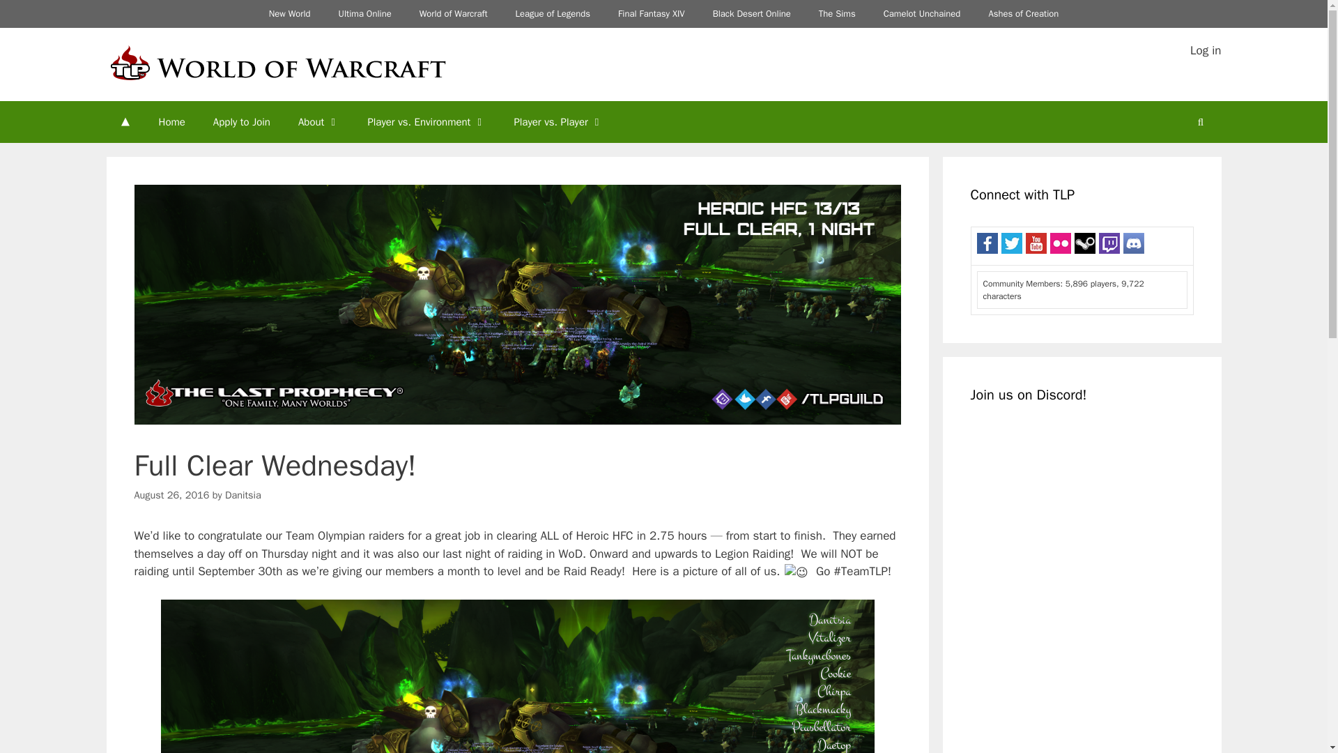 The width and height of the screenshot is (1338, 753). What do you see at coordinates (241, 121) in the screenshot?
I see `Apply to Join` at bounding box center [241, 121].